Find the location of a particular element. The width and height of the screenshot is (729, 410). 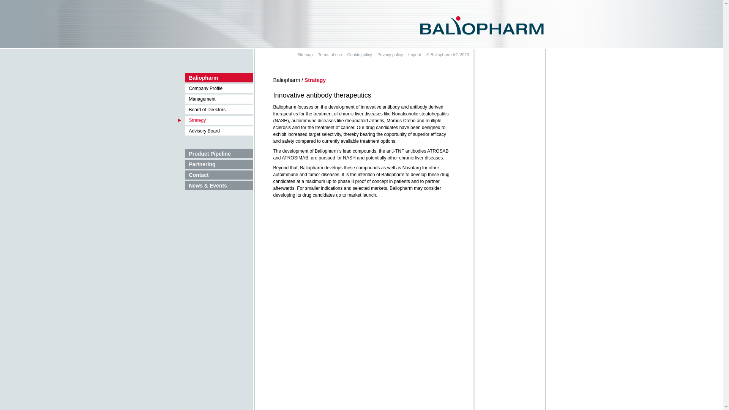

Product Pipeline is located at coordinates (216, 154).